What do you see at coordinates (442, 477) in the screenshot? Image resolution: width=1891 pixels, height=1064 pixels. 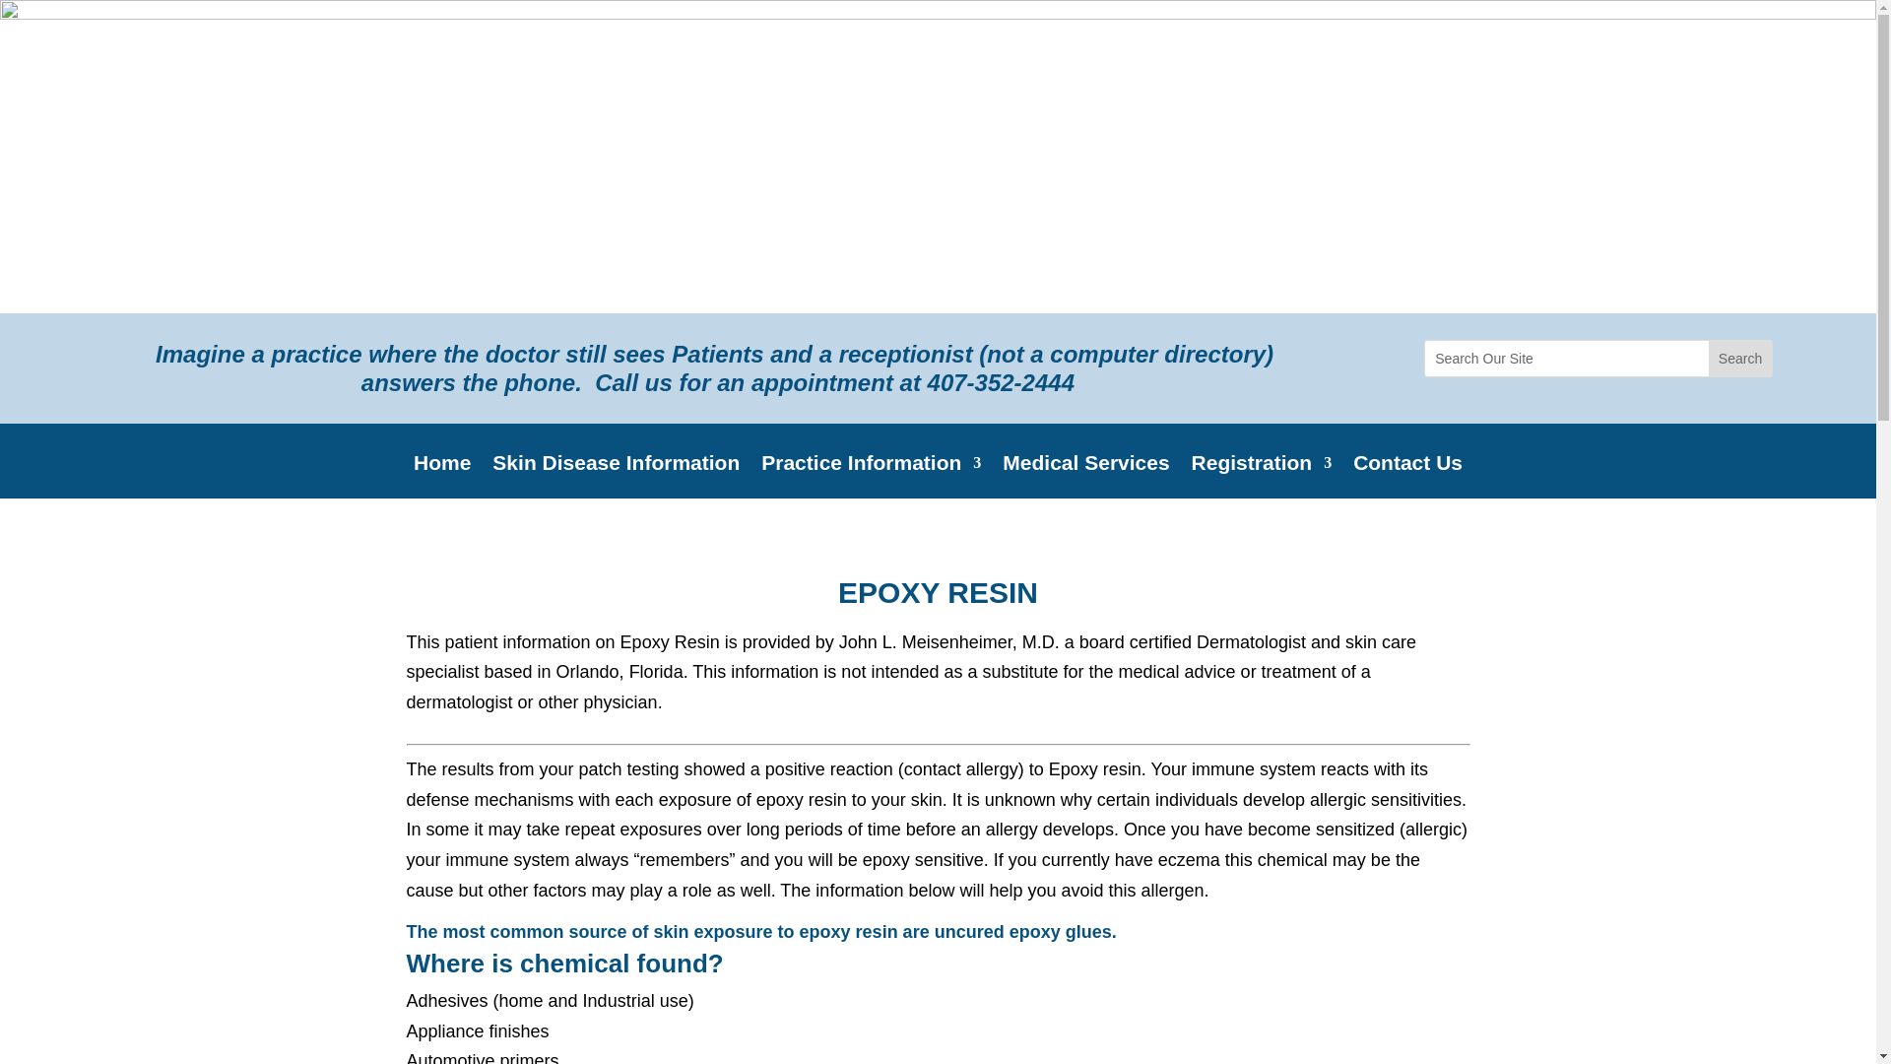 I see `Home` at bounding box center [442, 477].